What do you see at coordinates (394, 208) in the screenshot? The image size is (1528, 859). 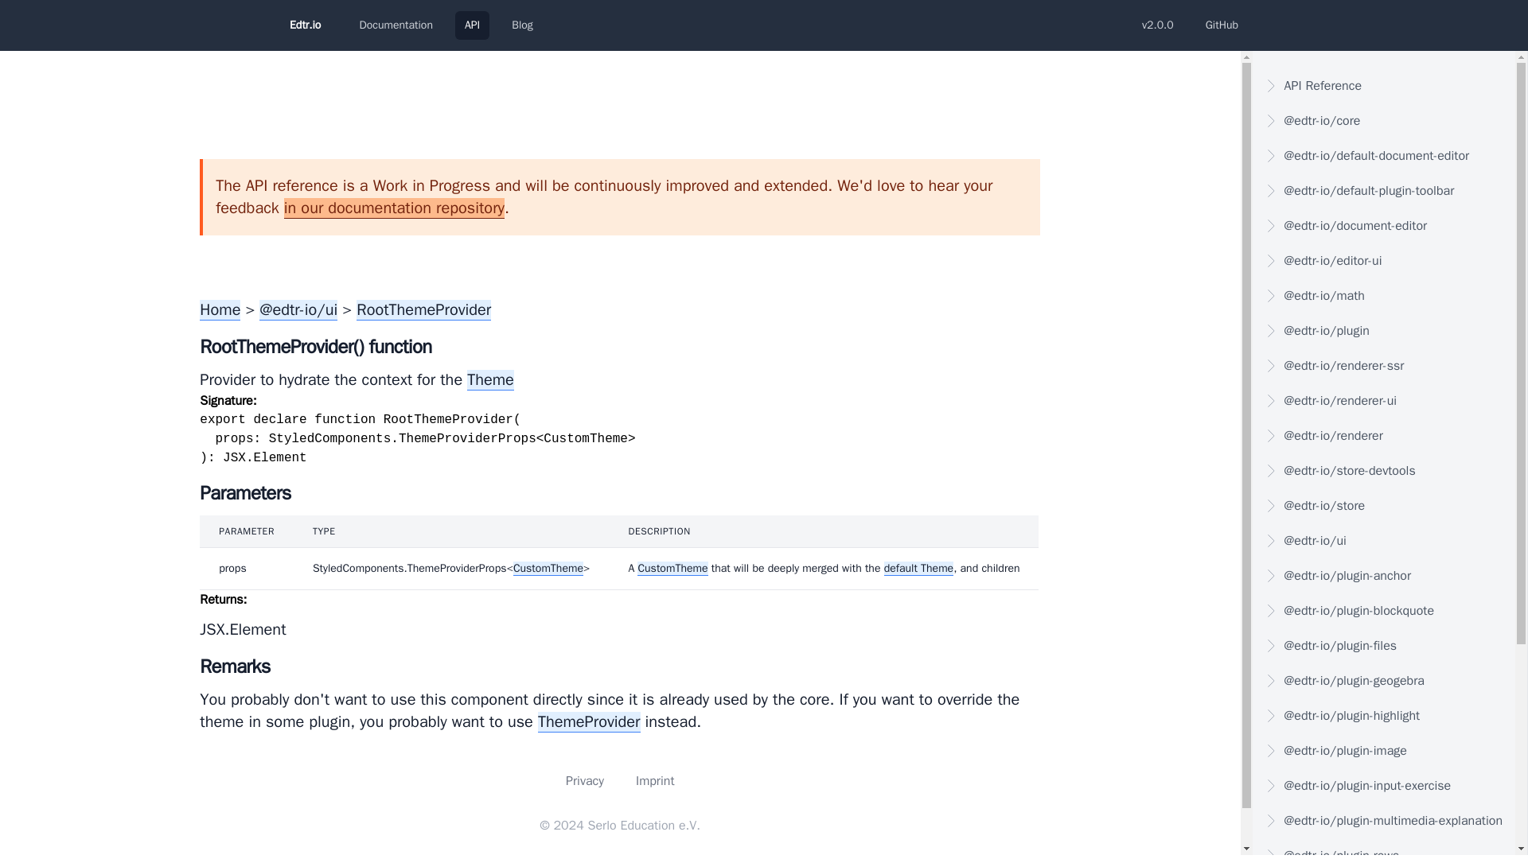 I see `in our documentation repository` at bounding box center [394, 208].